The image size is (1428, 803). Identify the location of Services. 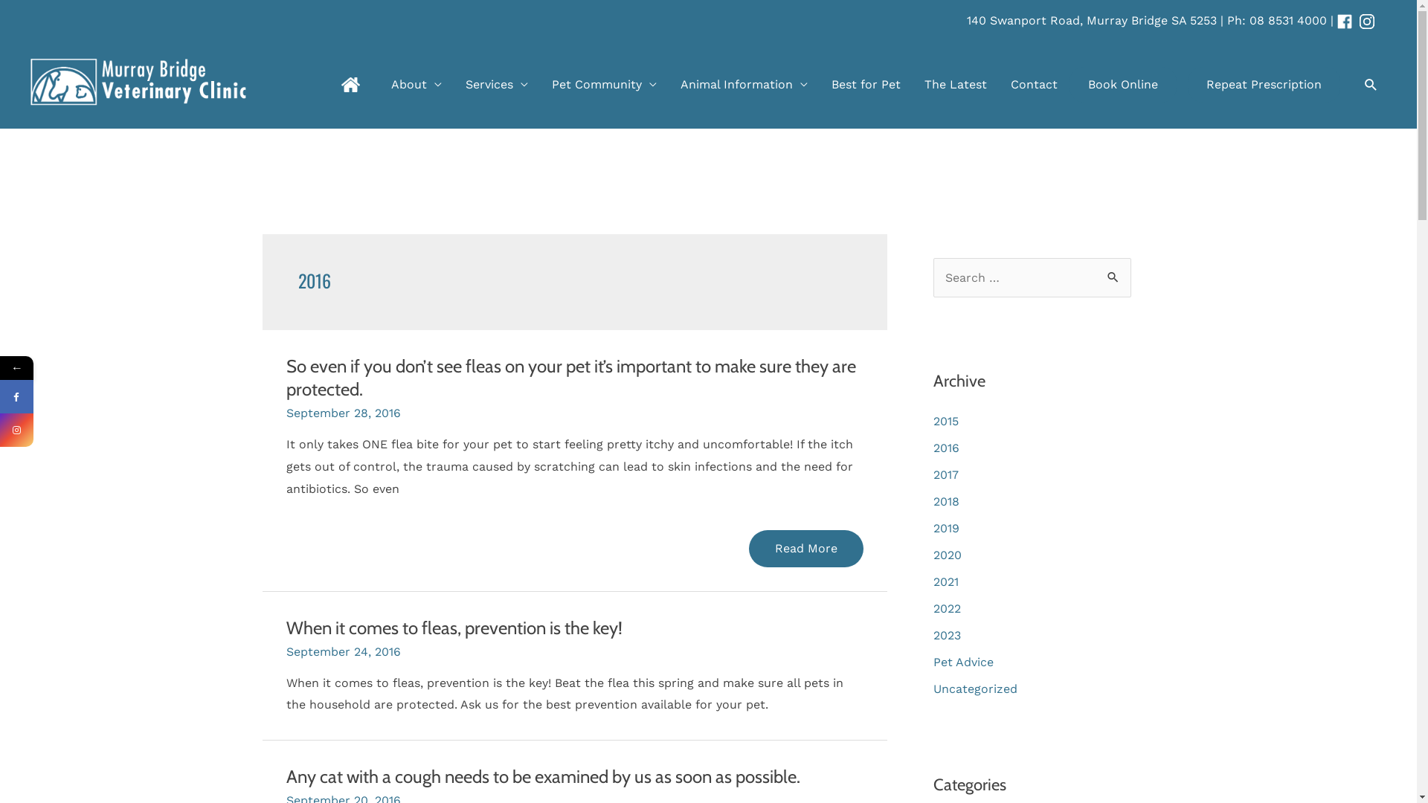
(497, 85).